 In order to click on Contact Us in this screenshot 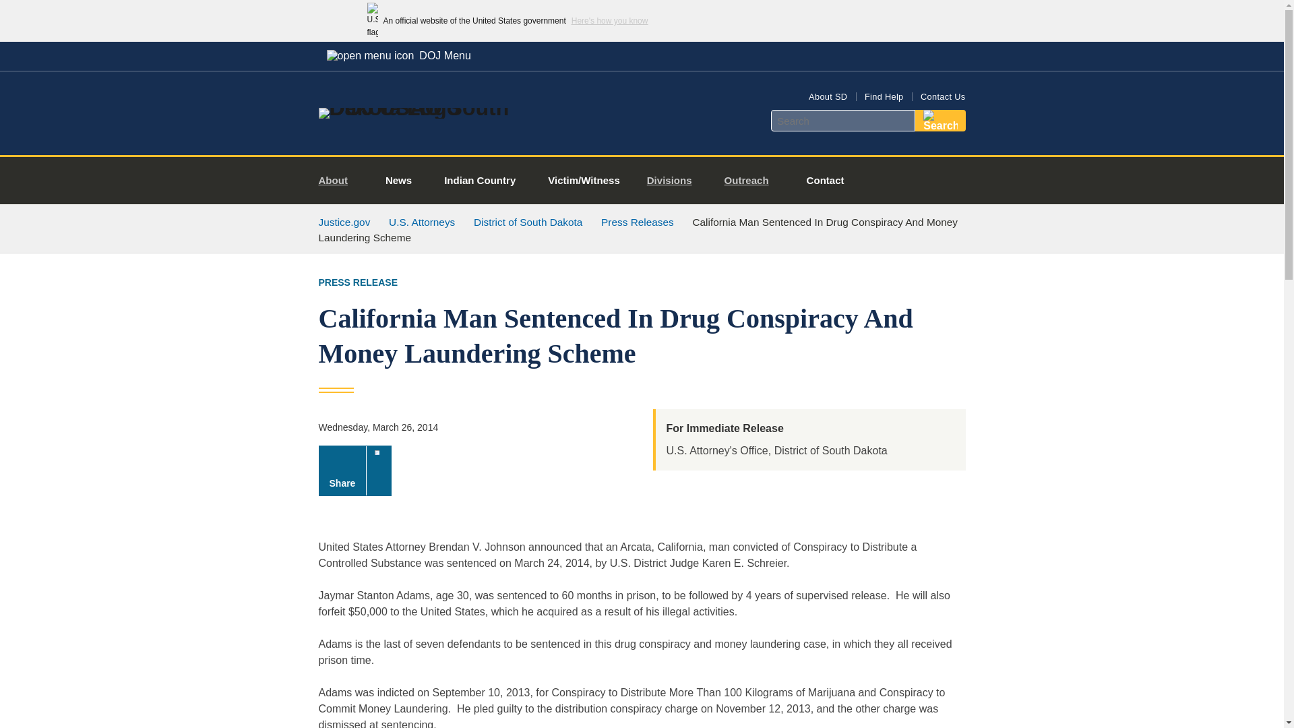, I will do `click(942, 97)`.